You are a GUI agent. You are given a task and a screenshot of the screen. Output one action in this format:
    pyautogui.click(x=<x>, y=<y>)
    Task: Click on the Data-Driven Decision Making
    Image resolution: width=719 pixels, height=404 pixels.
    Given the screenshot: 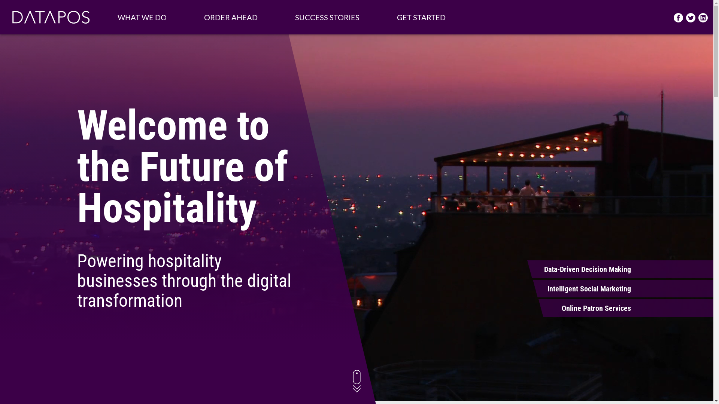 What is the action you would take?
    pyautogui.click(x=582, y=269)
    